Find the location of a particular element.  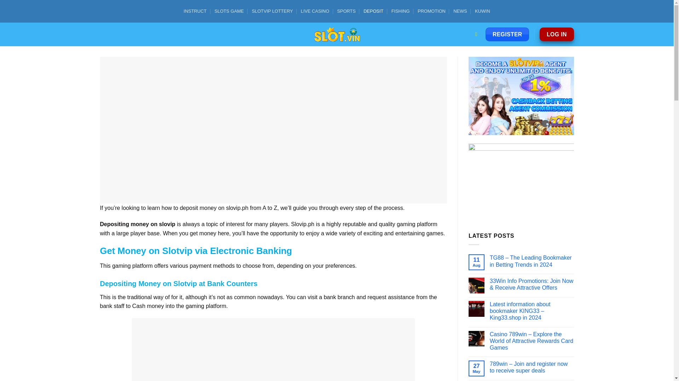

DEPOSIT is located at coordinates (373, 11).